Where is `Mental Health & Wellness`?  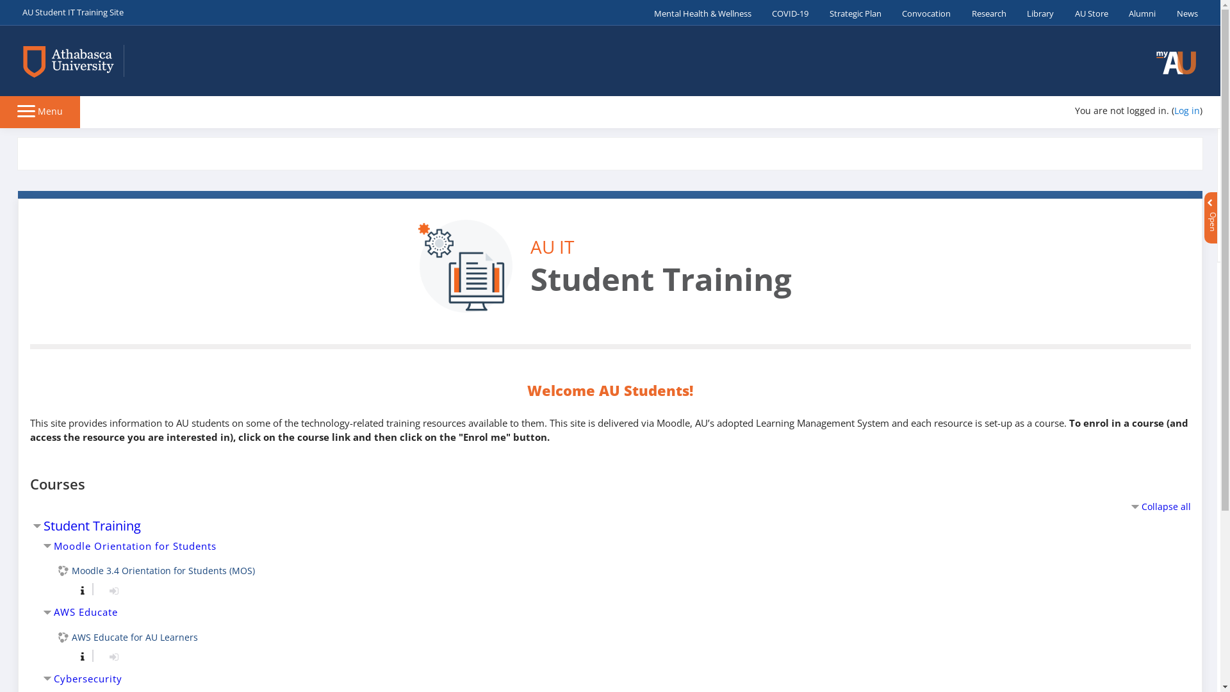 Mental Health & Wellness is located at coordinates (697, 13).